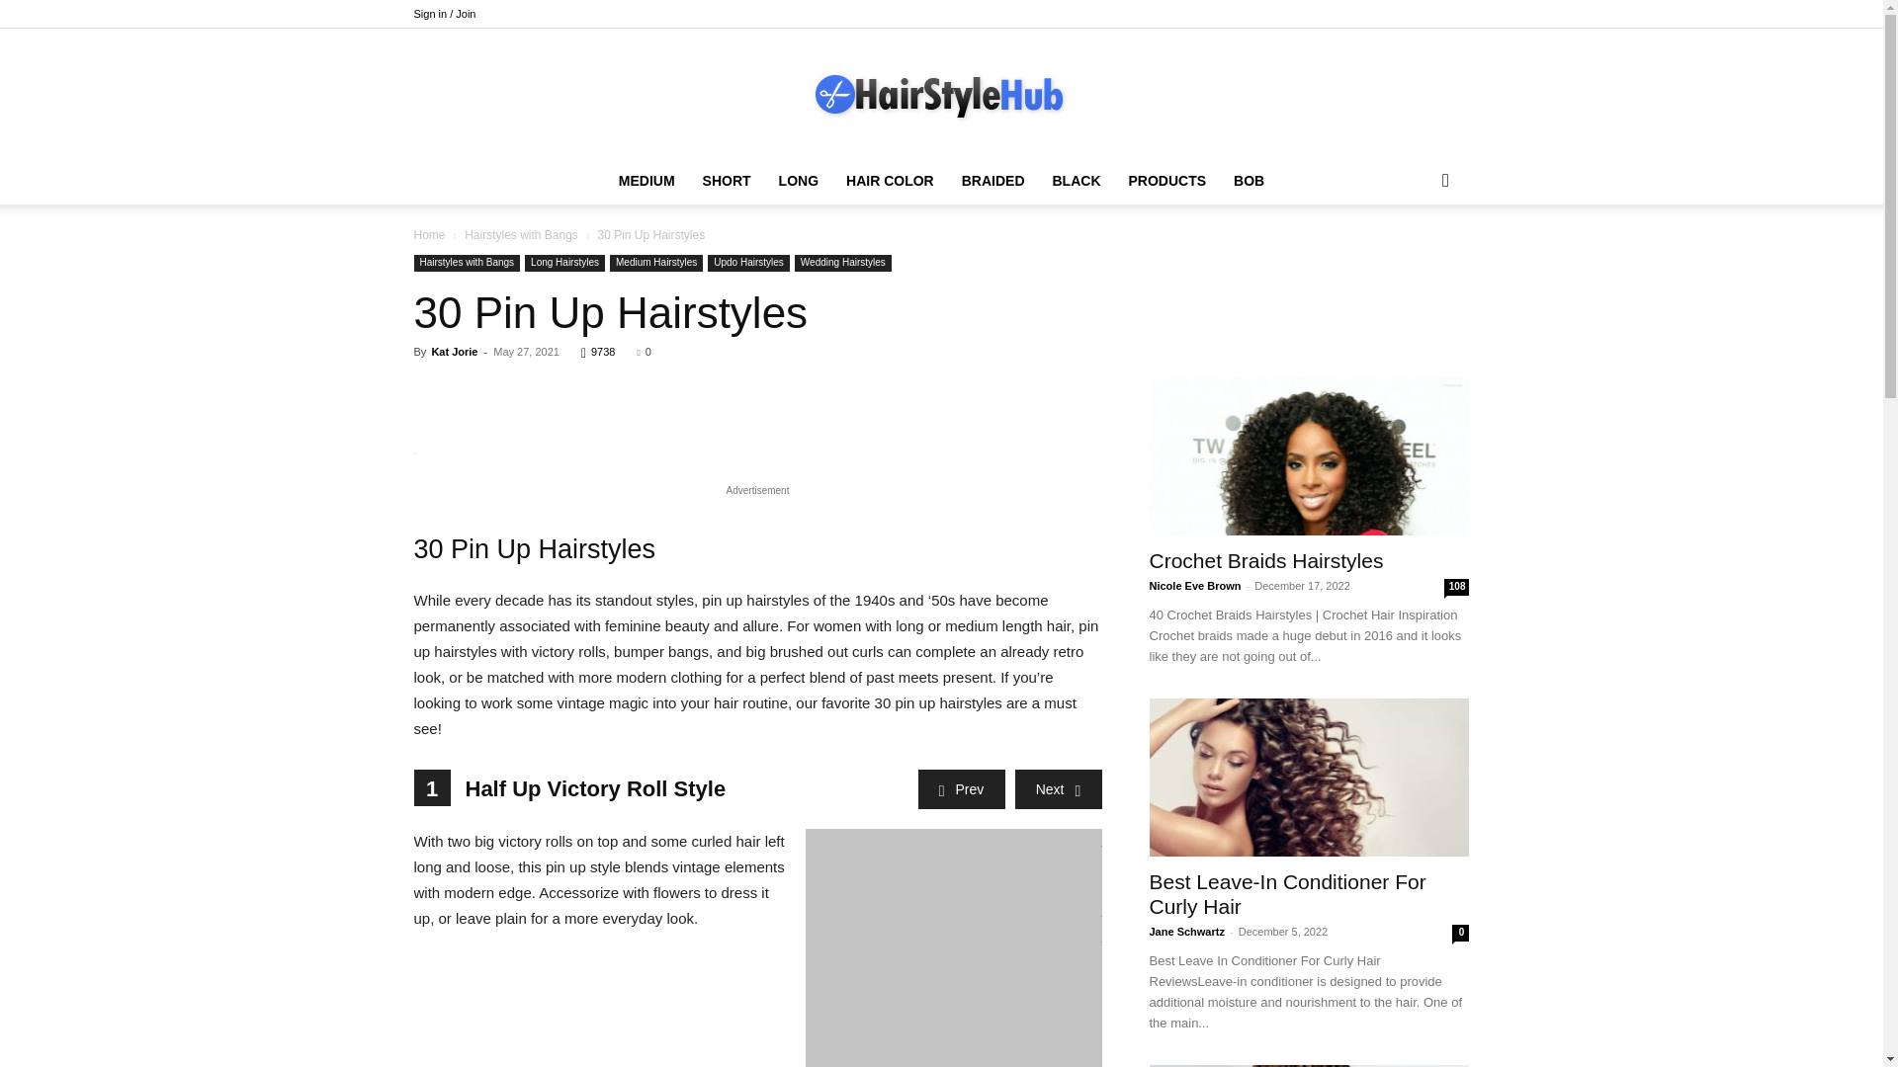 The width and height of the screenshot is (1898, 1067). I want to click on 0, so click(643, 351).